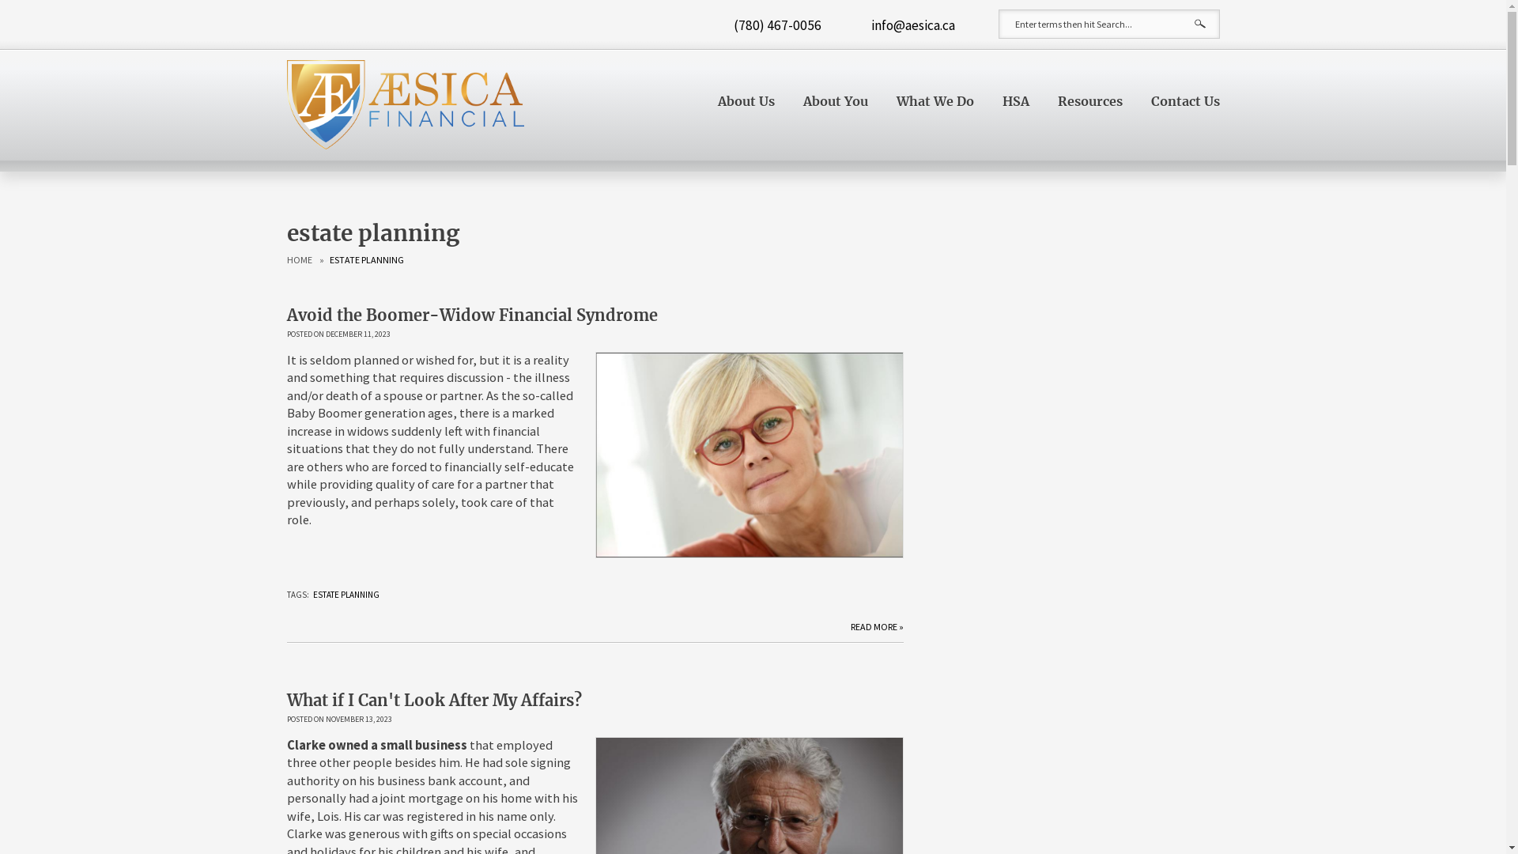 This screenshot has width=1518, height=854. I want to click on What if I Can't Look After My Affairs?, so click(433, 701).